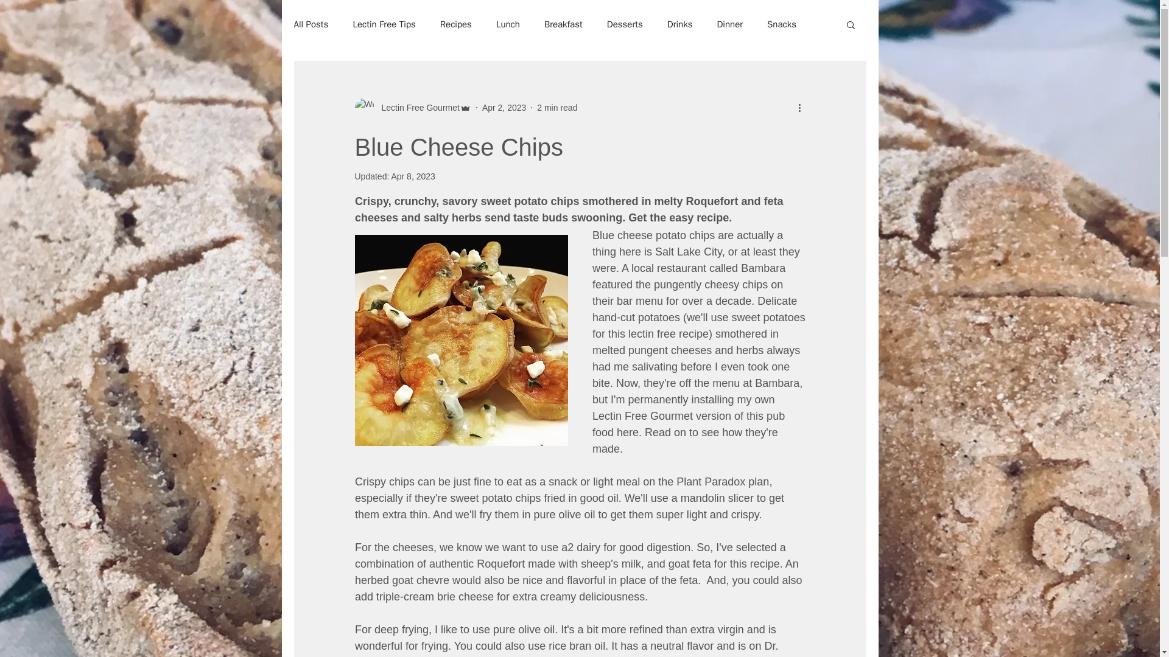 The image size is (1169, 657). I want to click on Apr 8, 2023, so click(413, 176).